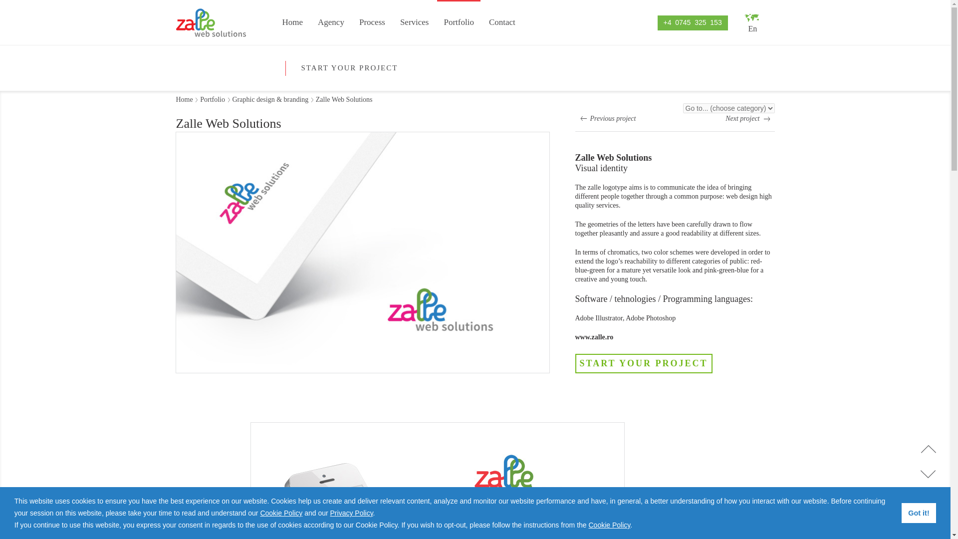  What do you see at coordinates (213, 100) in the screenshot?
I see `Portfolio` at bounding box center [213, 100].